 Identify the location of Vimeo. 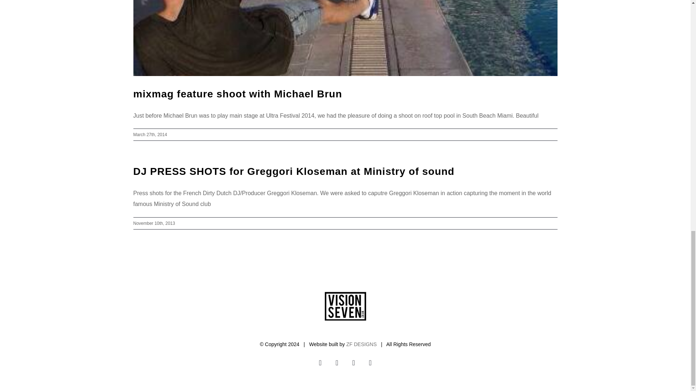
(320, 362).